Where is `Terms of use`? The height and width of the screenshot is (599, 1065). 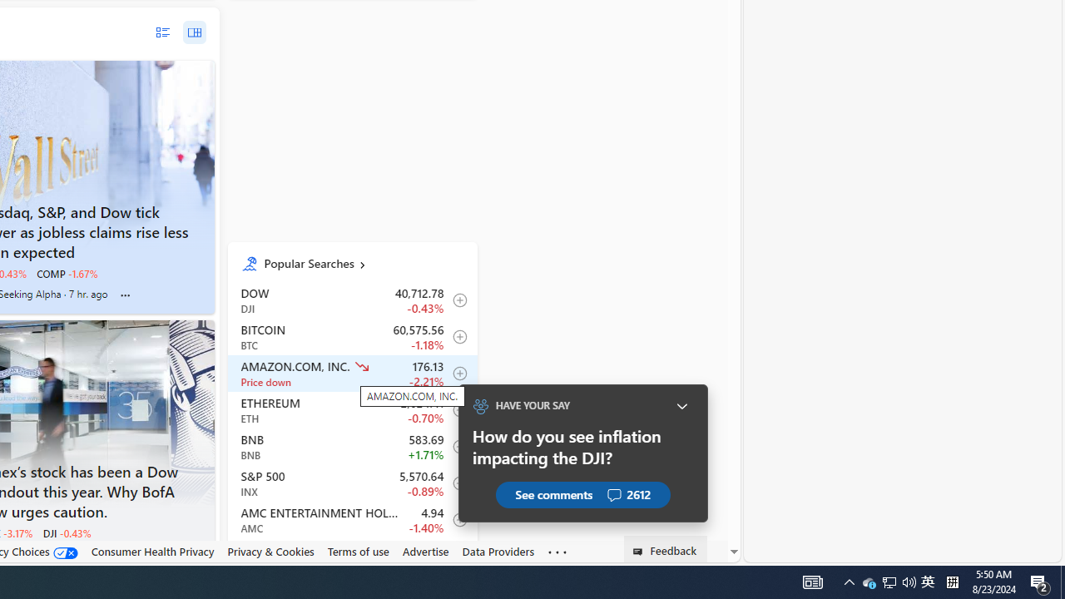
Terms of use is located at coordinates (358, 551).